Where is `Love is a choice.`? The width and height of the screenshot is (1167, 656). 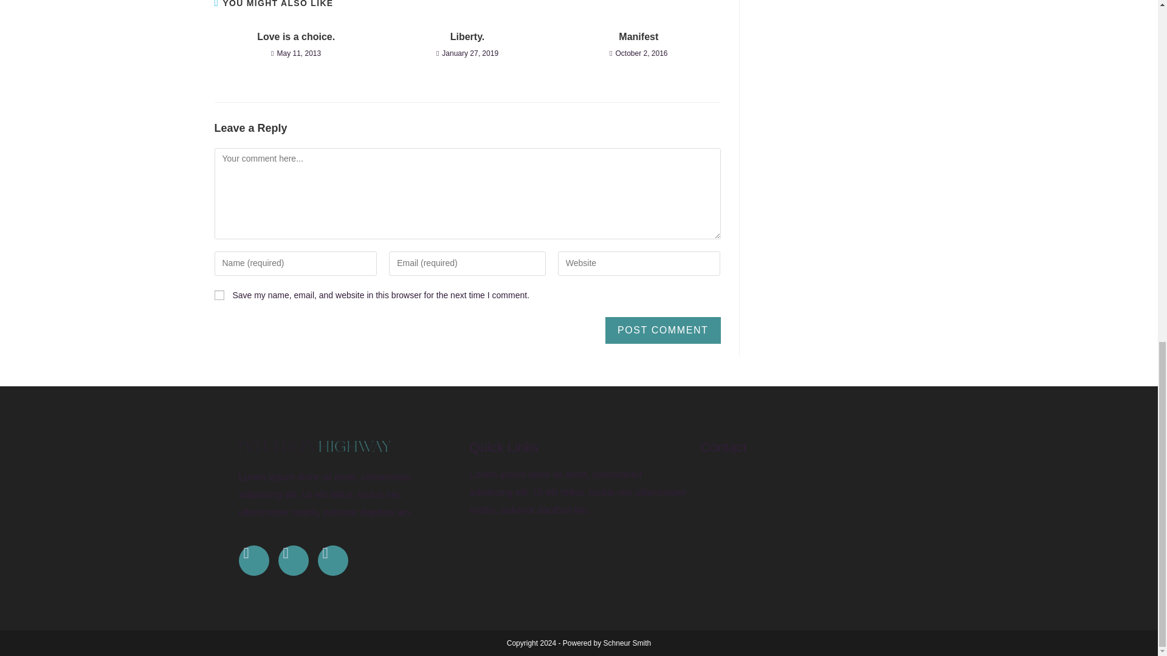
Love is a choice. is located at coordinates (295, 36).